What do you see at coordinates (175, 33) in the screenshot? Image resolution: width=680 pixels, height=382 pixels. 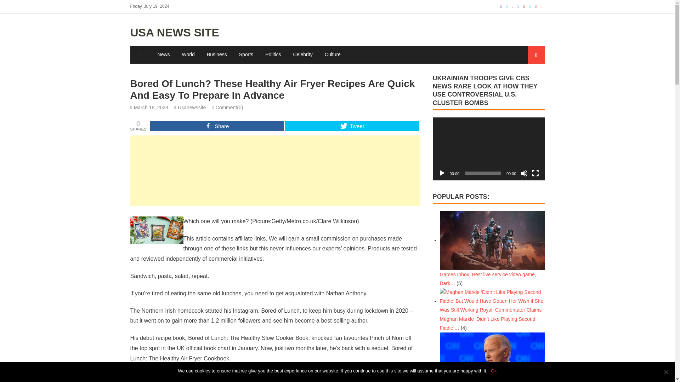 I see `USA NEWS SITE` at bounding box center [175, 33].